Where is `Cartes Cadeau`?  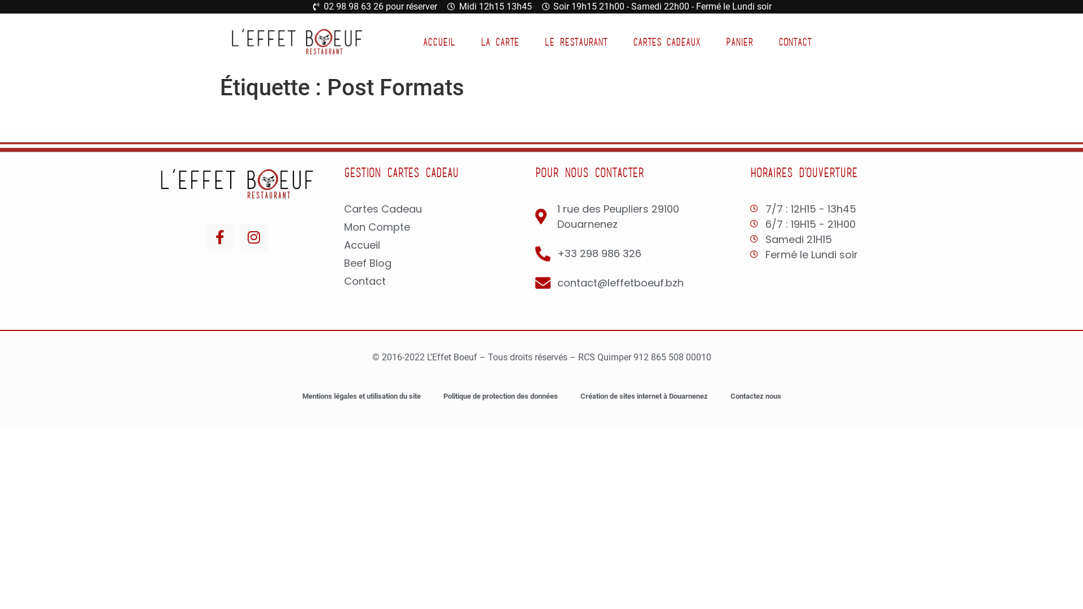 Cartes Cadeau is located at coordinates (434, 209).